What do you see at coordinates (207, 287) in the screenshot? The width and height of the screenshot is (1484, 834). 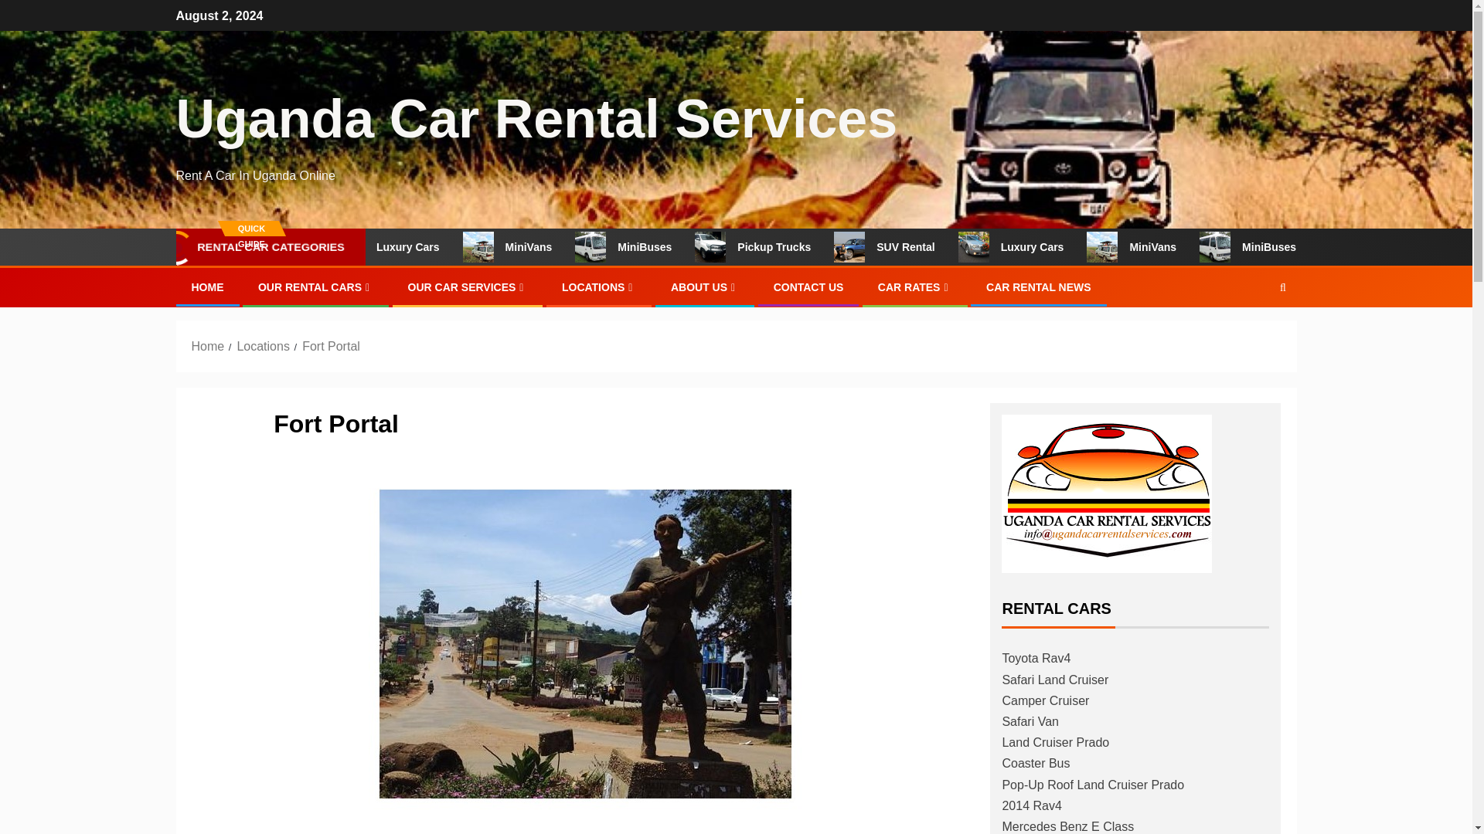 I see `HOME` at bounding box center [207, 287].